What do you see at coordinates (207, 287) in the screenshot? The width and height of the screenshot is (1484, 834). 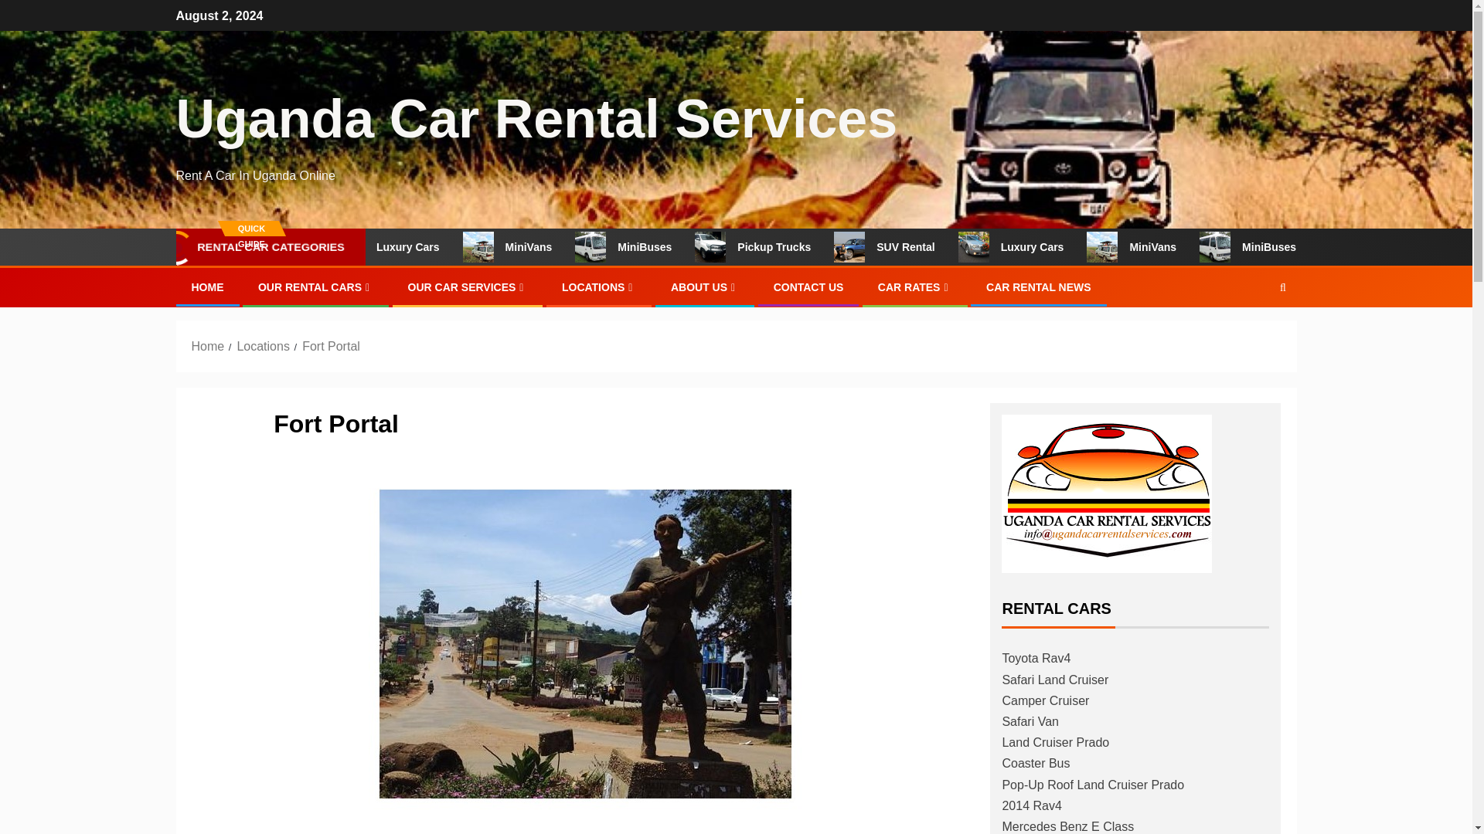 I see `HOME` at bounding box center [207, 287].